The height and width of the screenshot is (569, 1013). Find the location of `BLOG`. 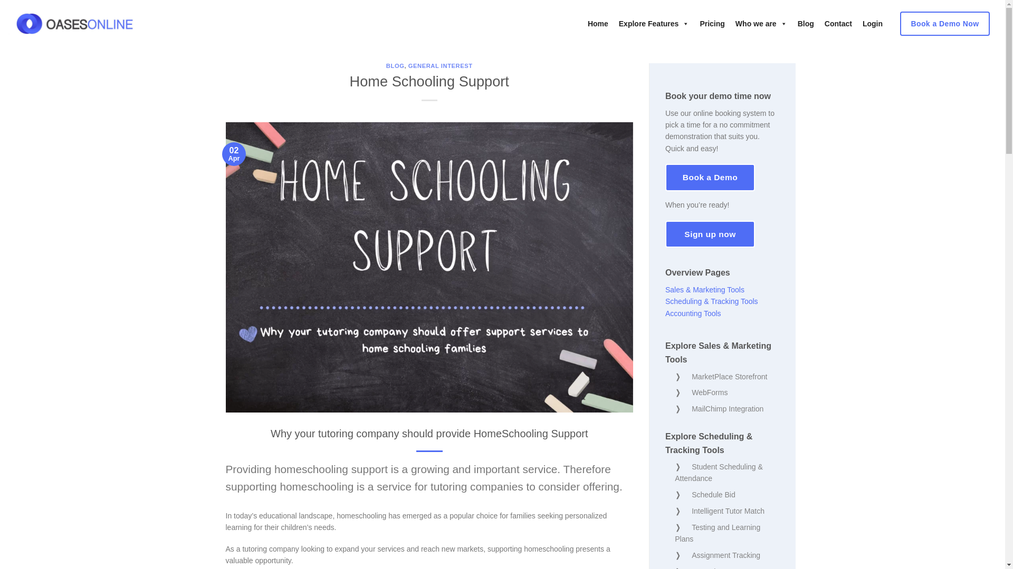

BLOG is located at coordinates (395, 65).